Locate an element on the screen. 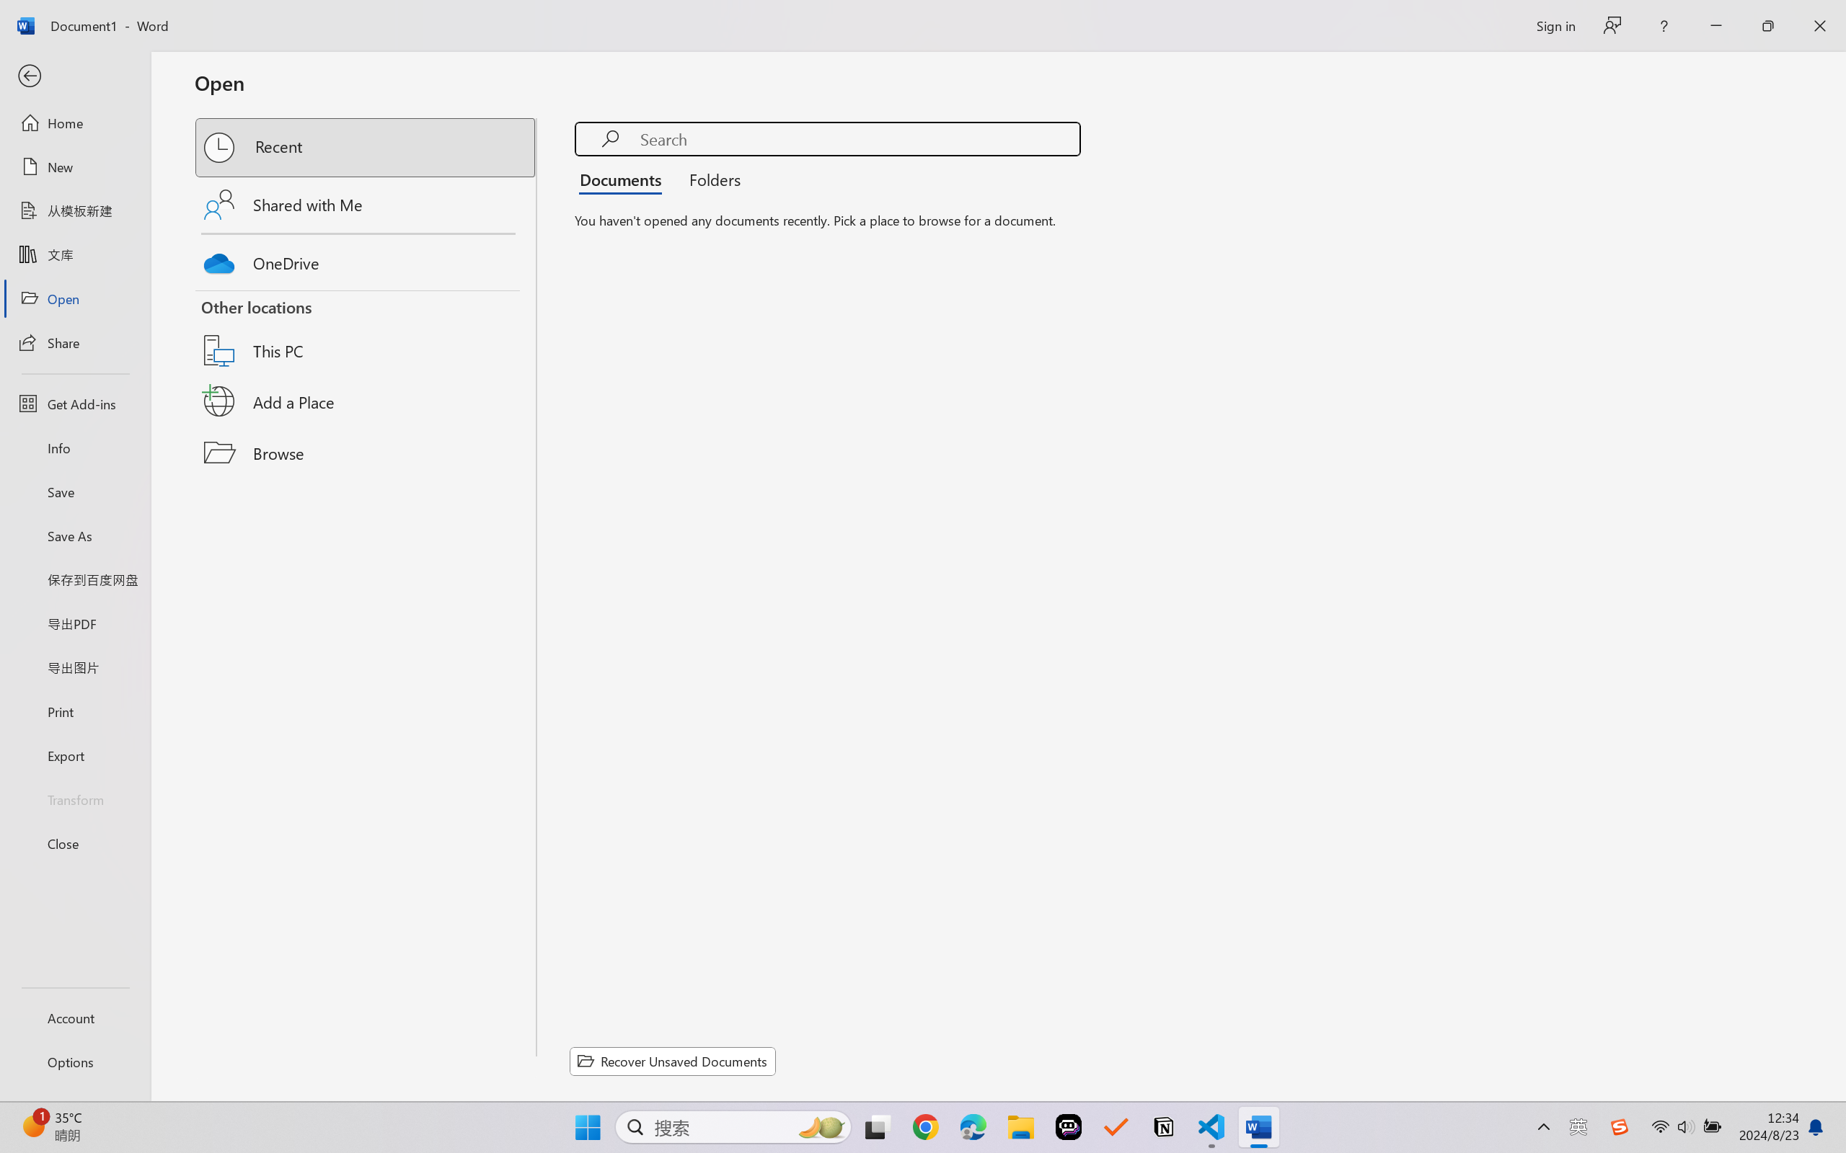  New is located at coordinates (75, 167).